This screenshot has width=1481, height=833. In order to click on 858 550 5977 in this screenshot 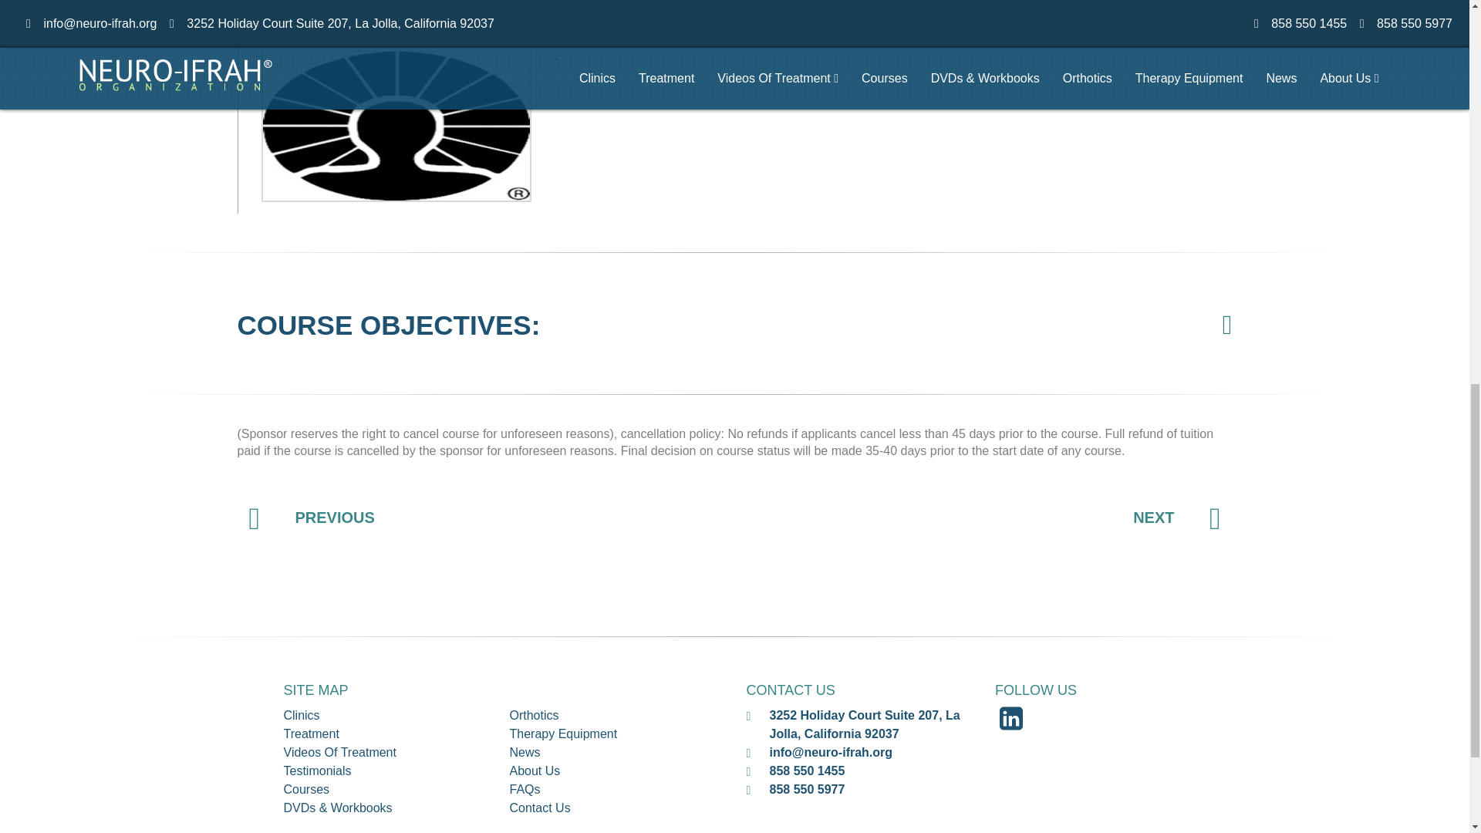, I will do `click(808, 790)`.